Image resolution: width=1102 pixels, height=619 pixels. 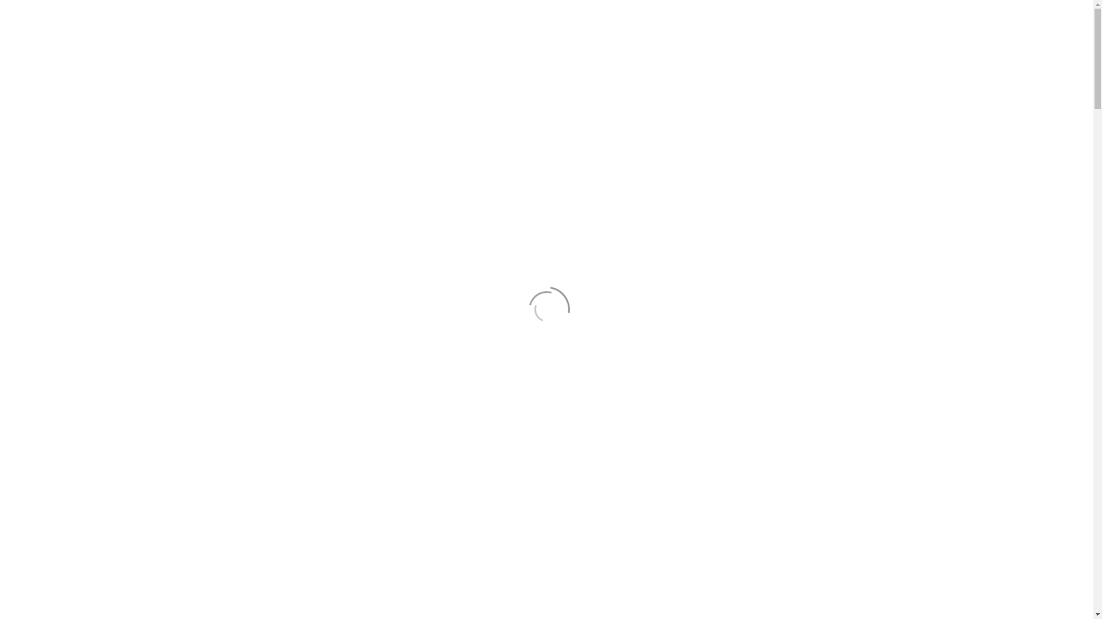 I want to click on Library Sectors, so click(x=457, y=52).